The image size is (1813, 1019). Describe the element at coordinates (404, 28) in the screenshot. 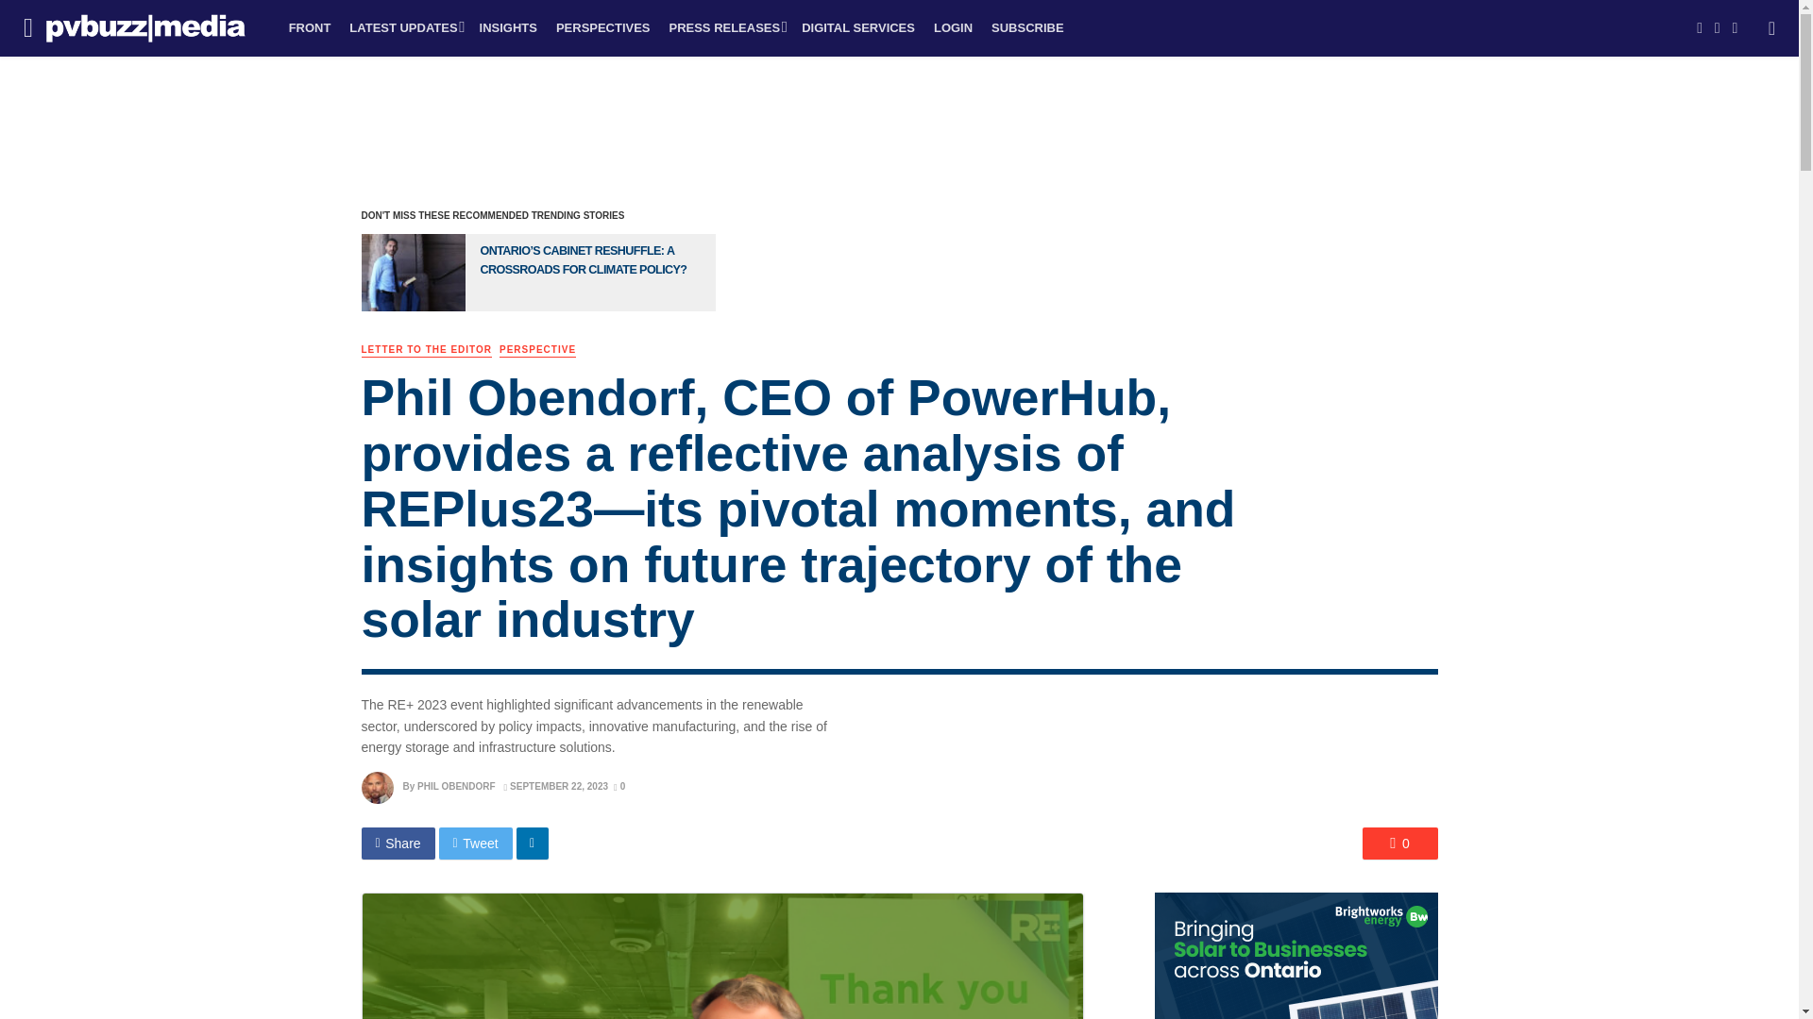

I see `LATEST UPDATES` at that location.